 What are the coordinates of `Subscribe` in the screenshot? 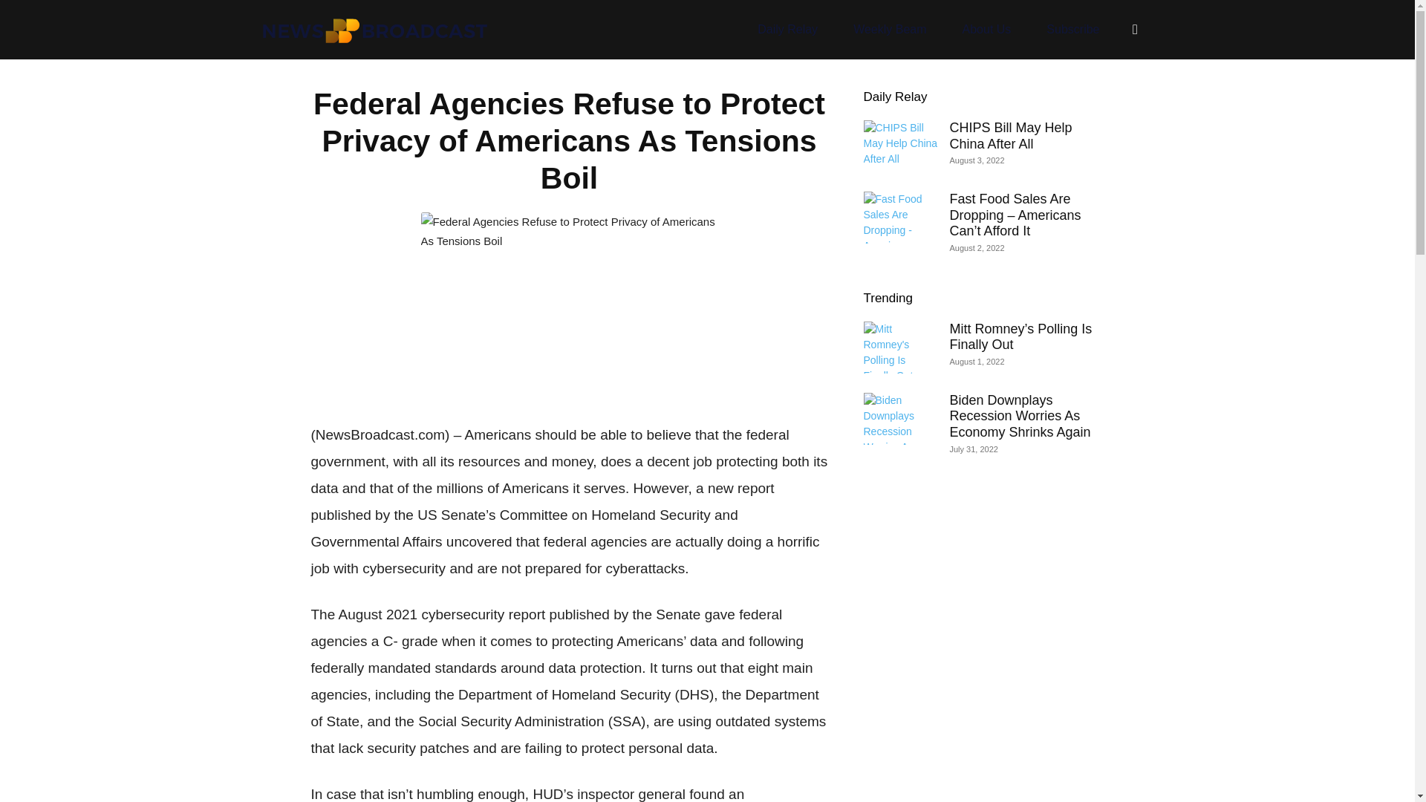 It's located at (1072, 30).